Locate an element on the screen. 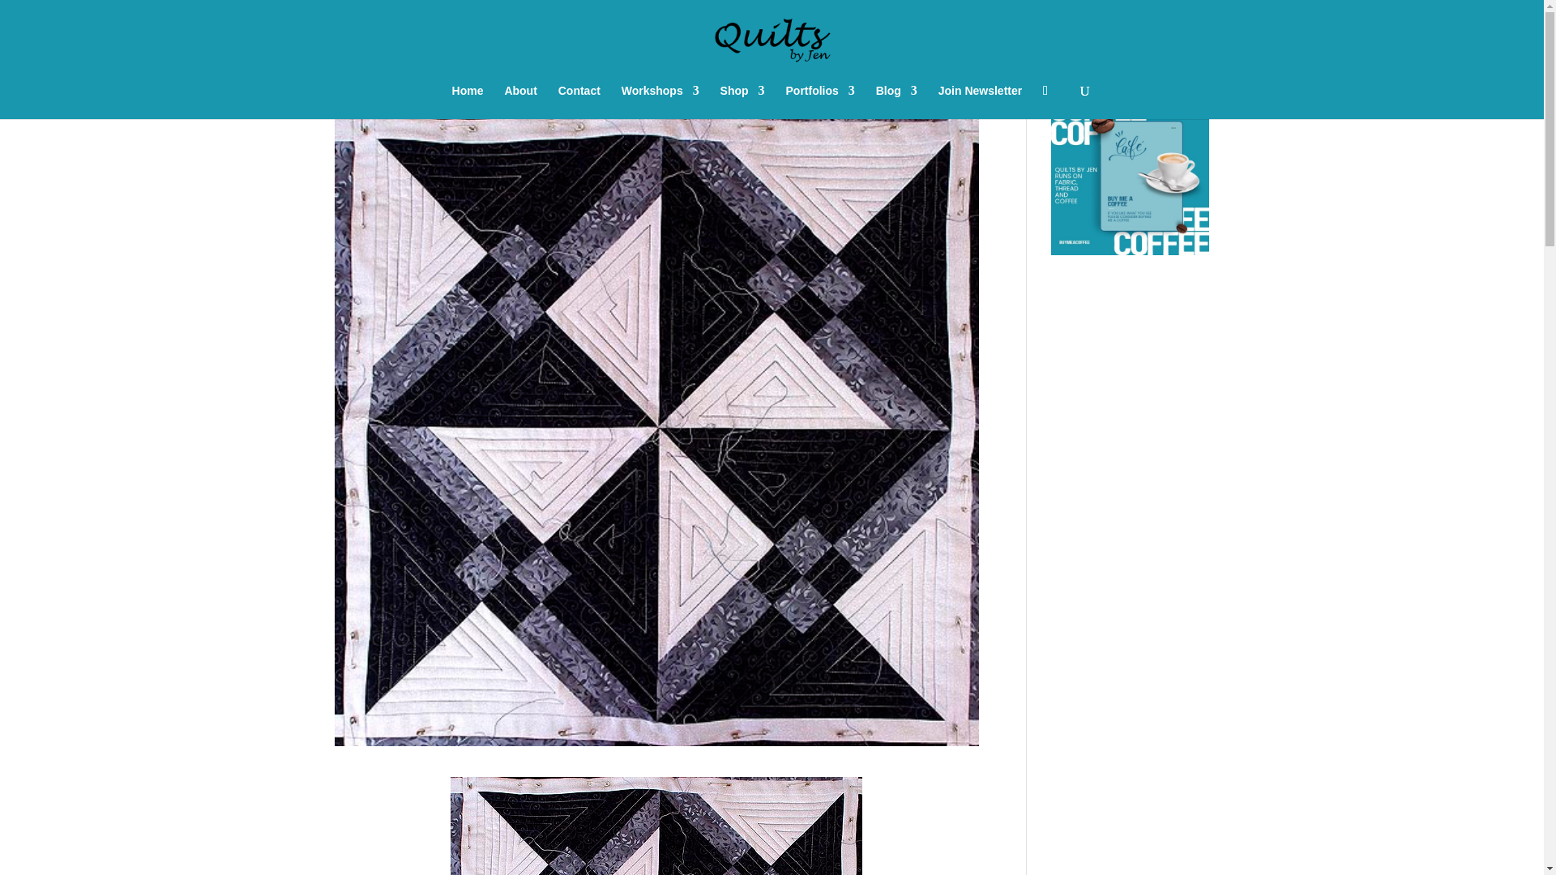 The width and height of the screenshot is (1556, 875). Join Newsletter is located at coordinates (980, 101).